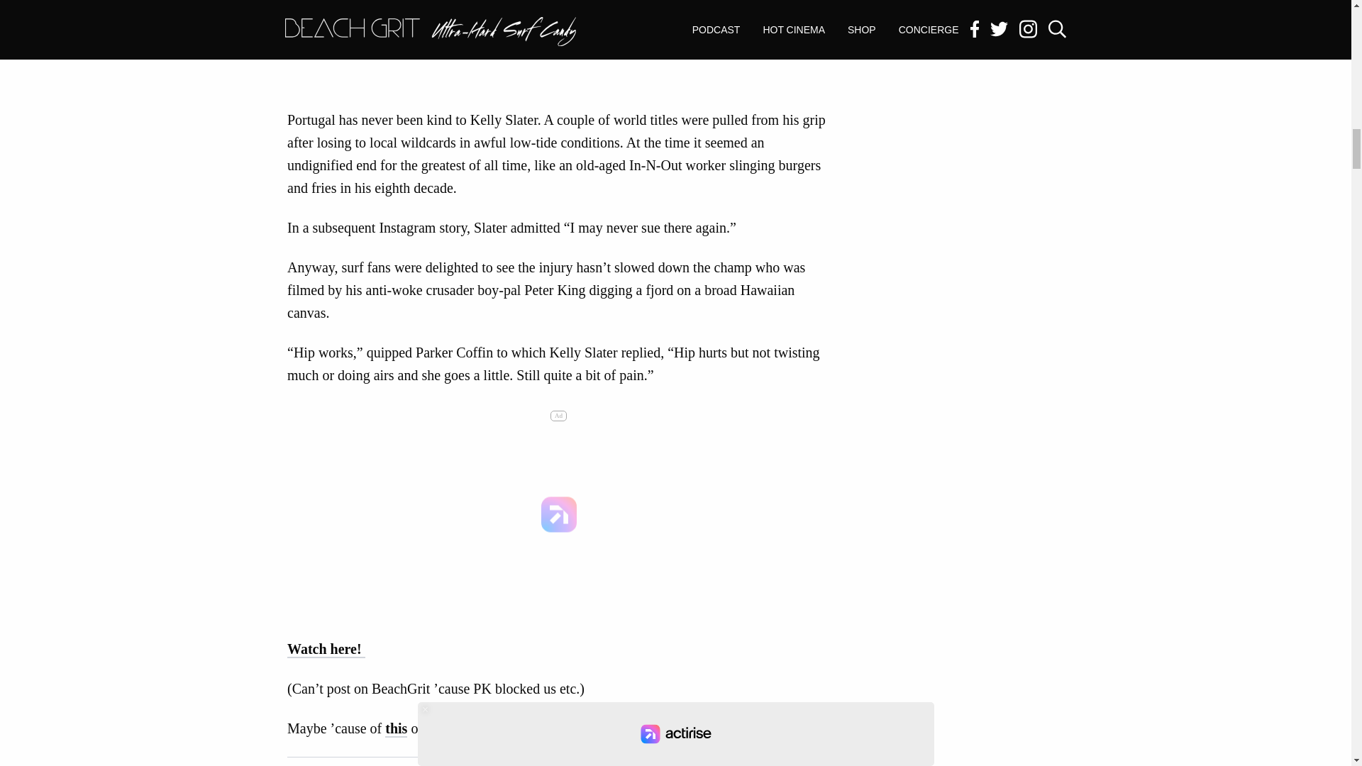  Describe the element at coordinates (396, 729) in the screenshot. I see `this` at that location.